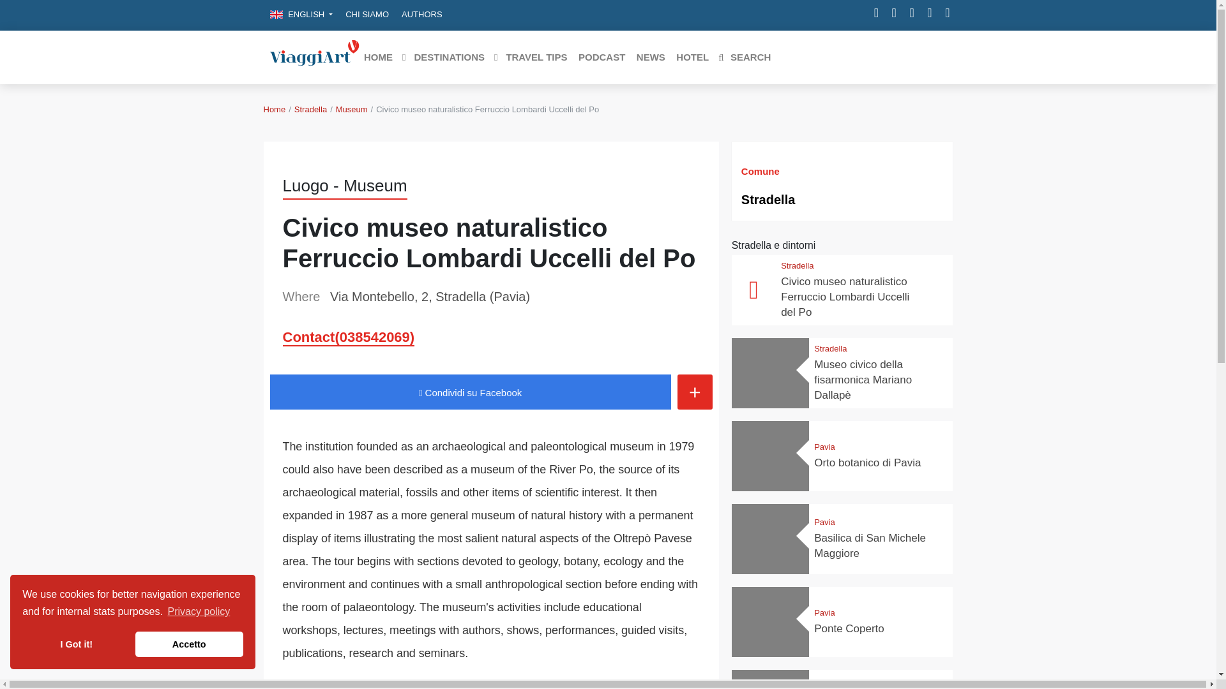 This screenshot has height=689, width=1226. Describe the element at coordinates (744, 57) in the screenshot. I see `Search` at that location.